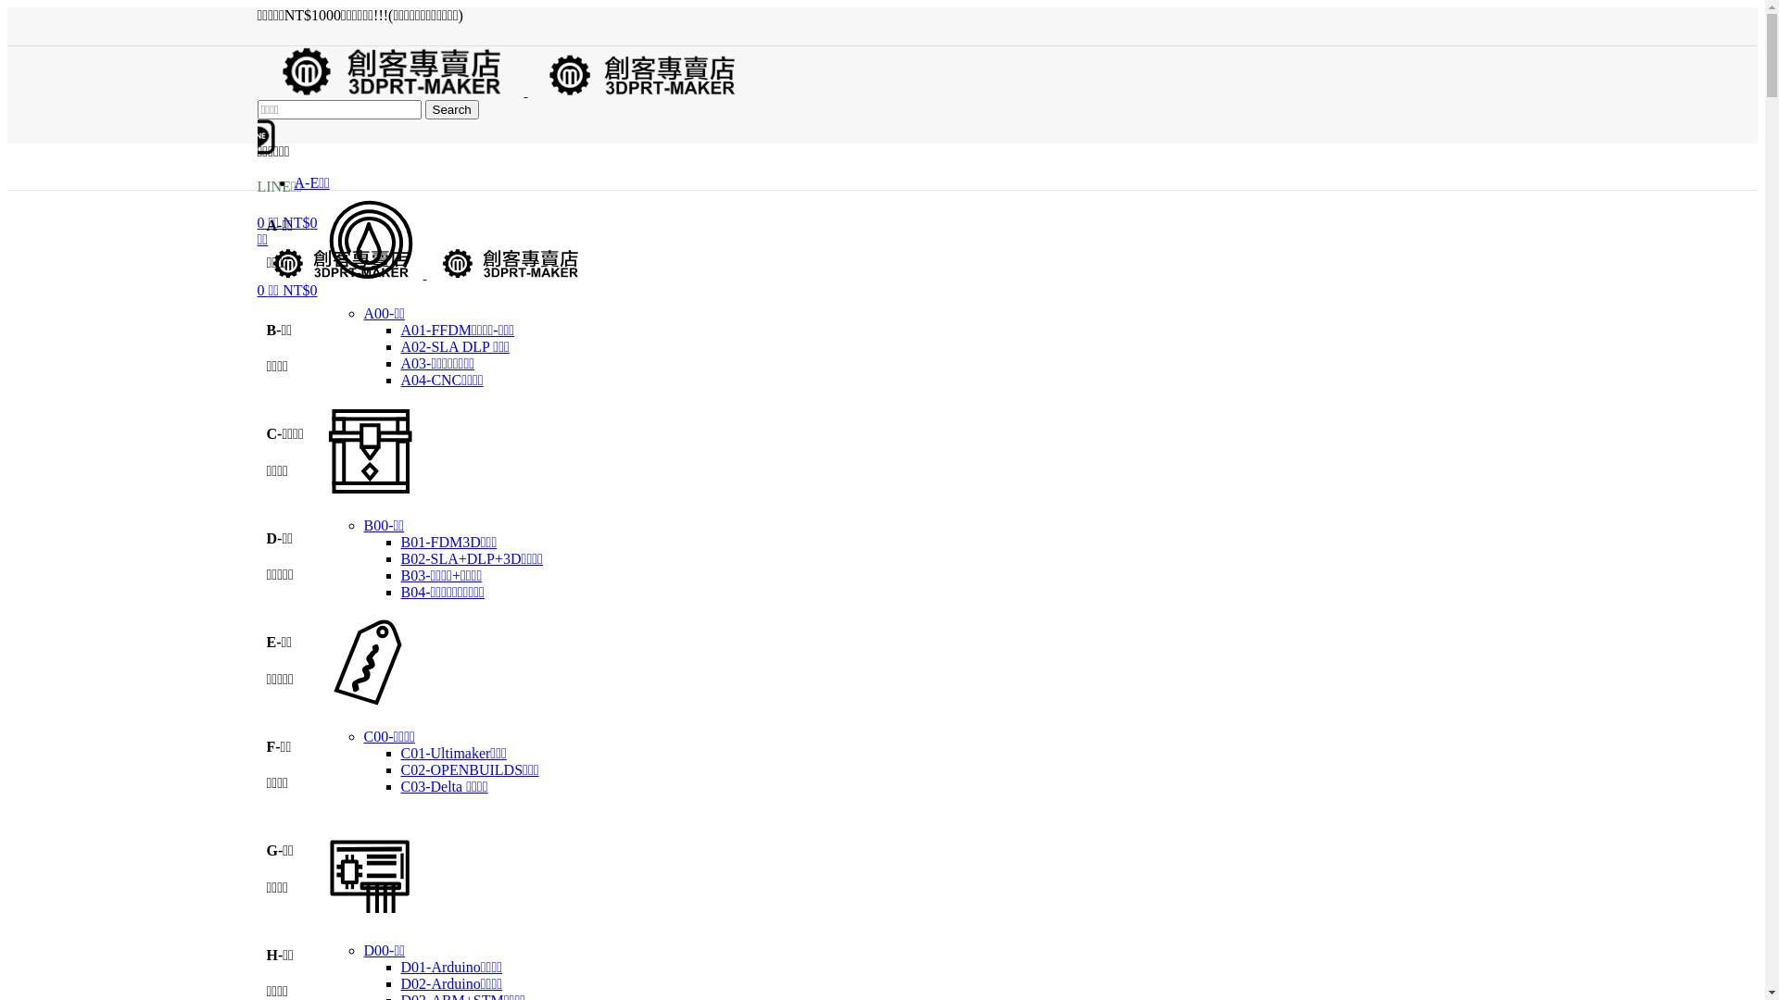  What do you see at coordinates (451, 109) in the screenshot?
I see `Search` at bounding box center [451, 109].